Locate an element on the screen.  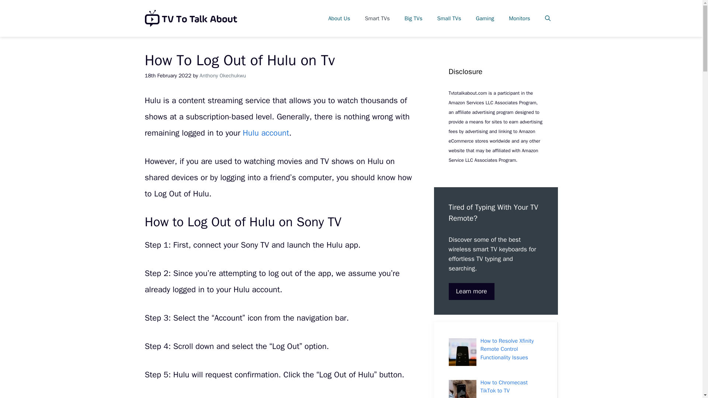
How to Chromecast TikTok to TV is located at coordinates (504, 387).